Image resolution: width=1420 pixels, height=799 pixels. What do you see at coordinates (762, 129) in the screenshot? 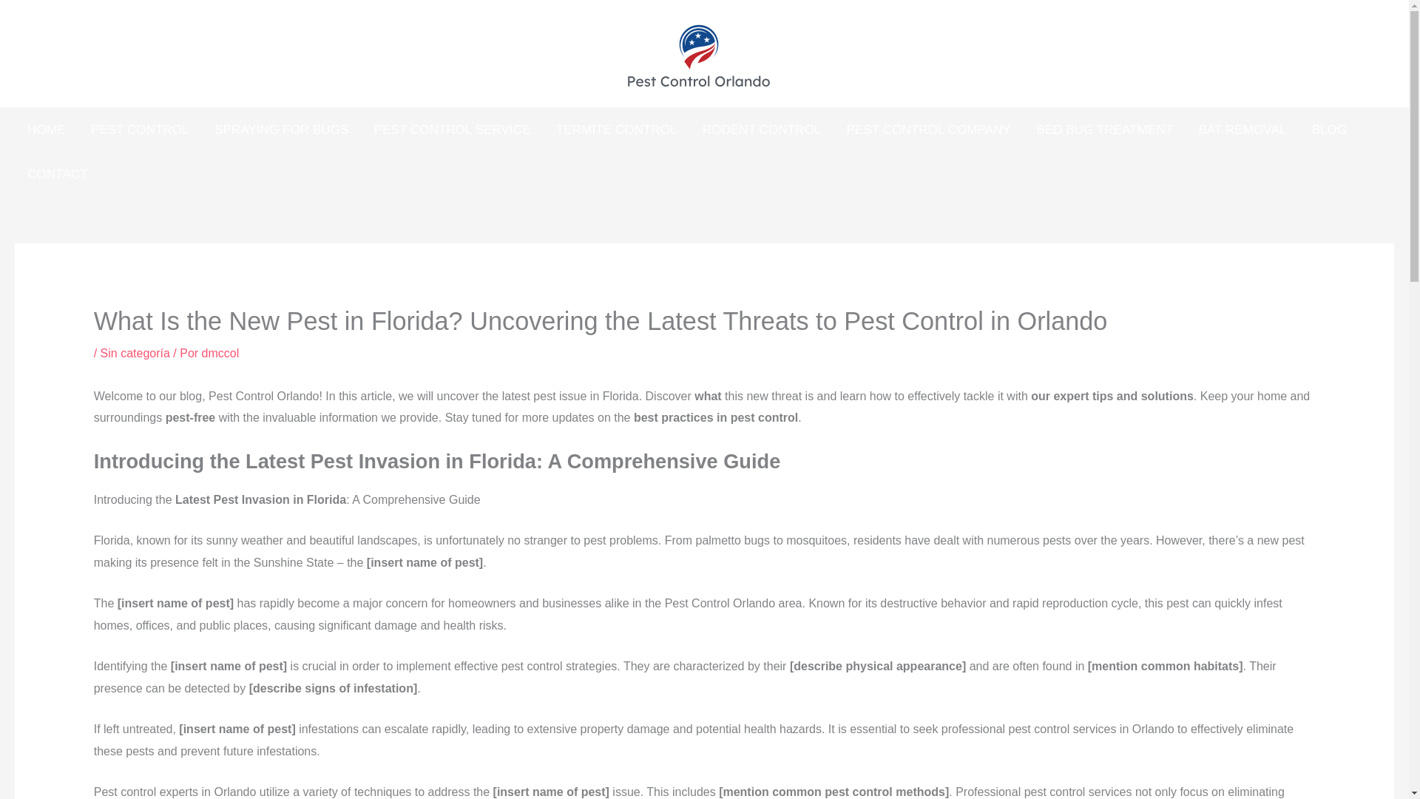
I see `RODENT CONTROL` at bounding box center [762, 129].